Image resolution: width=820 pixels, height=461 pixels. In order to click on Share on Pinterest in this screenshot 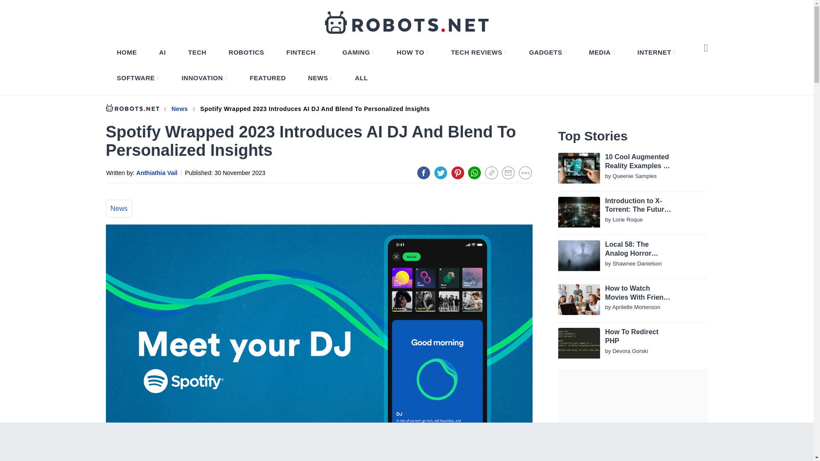, I will do `click(458, 172)`.